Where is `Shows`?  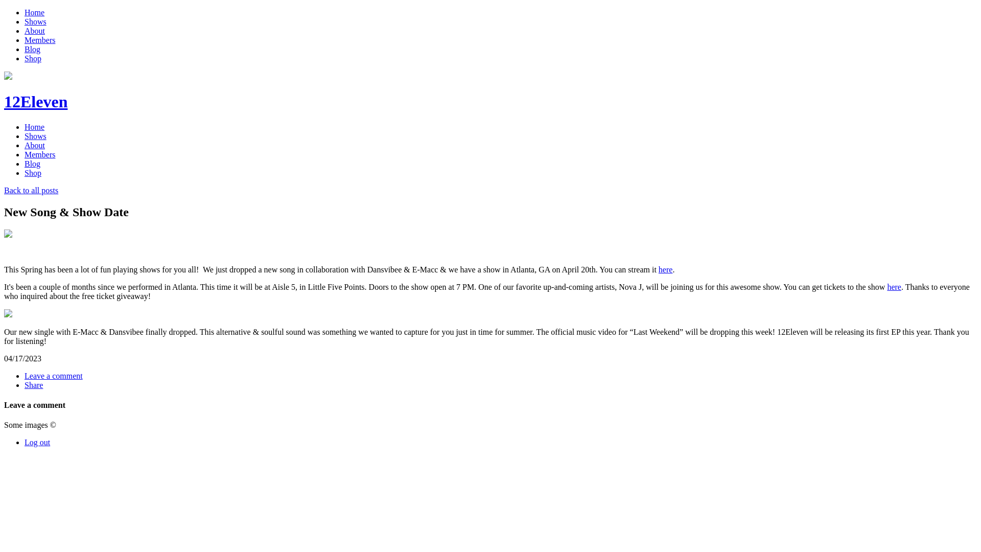
Shows is located at coordinates (36, 21).